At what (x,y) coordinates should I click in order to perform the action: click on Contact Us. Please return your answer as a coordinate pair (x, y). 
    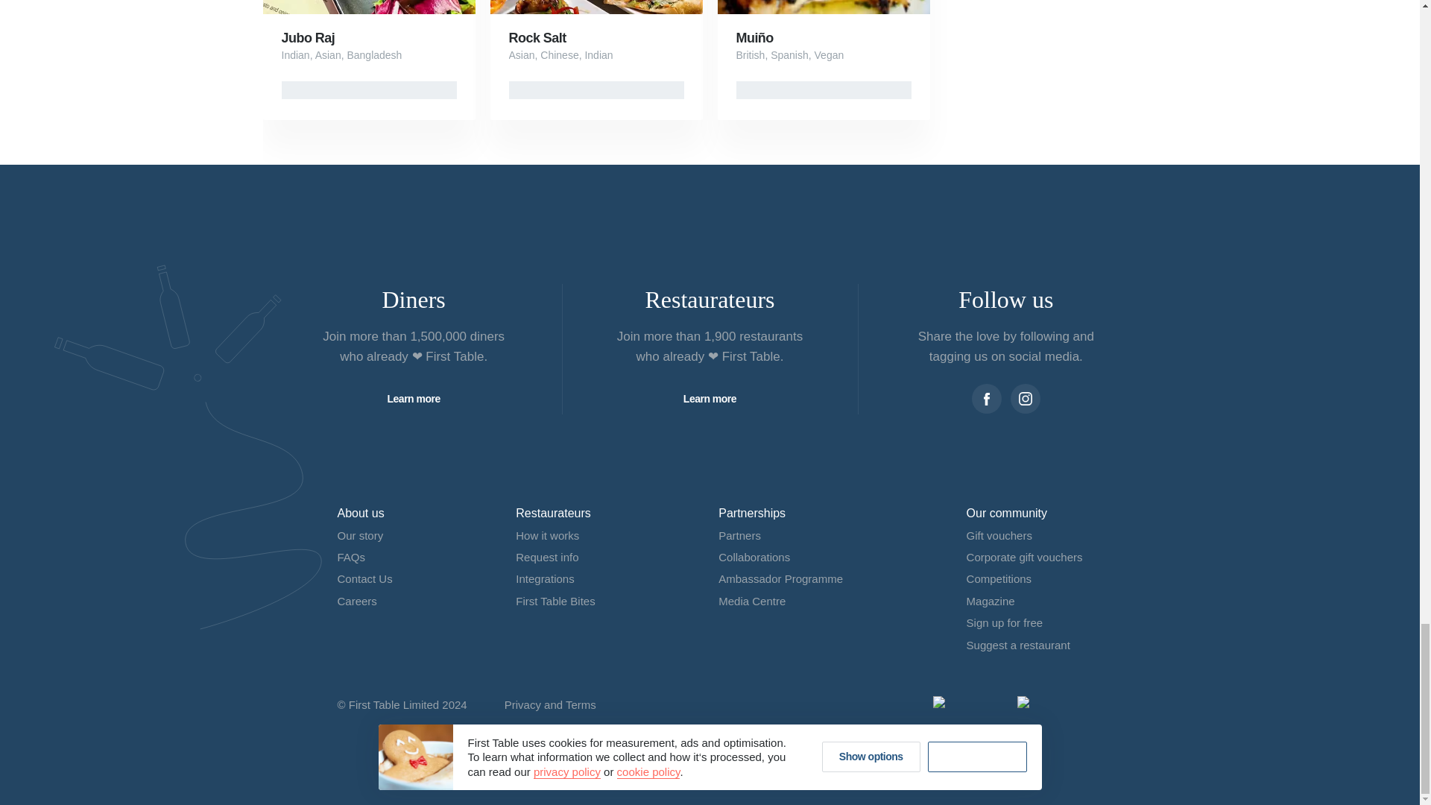
    Looking at the image, I should click on (364, 578).